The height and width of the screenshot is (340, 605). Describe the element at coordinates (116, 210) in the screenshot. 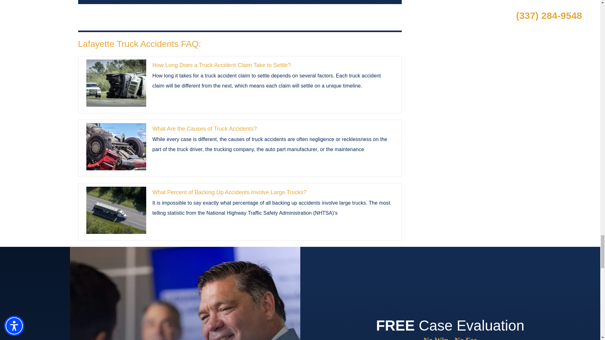

I see `What Percent of Backing Up Accidents Involve Large Trucks?` at that location.